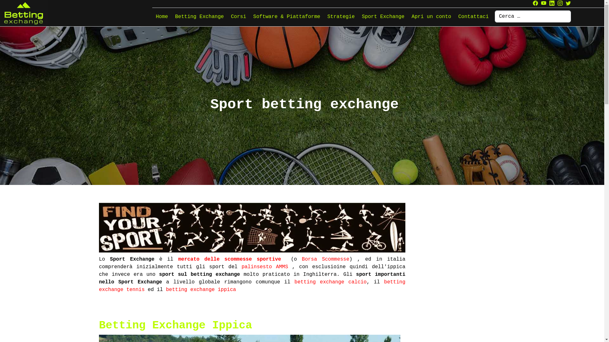 The image size is (609, 342). I want to click on palinsesto AMMS, so click(265, 267).